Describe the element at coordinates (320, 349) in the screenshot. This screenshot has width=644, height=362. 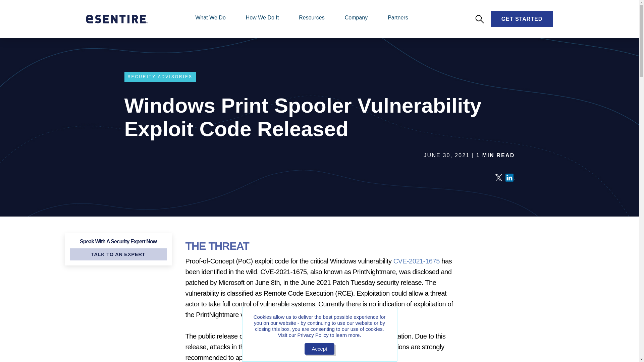
I see `Accept` at that location.